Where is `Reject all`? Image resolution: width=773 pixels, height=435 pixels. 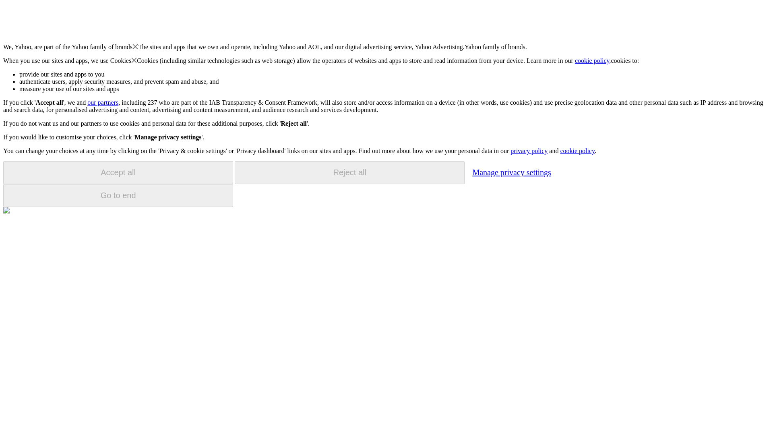 Reject all is located at coordinates (349, 172).